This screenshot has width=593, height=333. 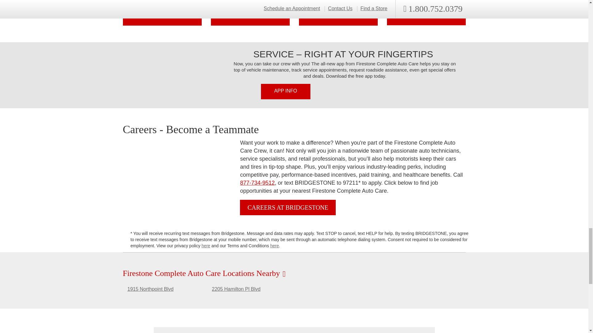 I want to click on INSPECTION, so click(x=250, y=13).